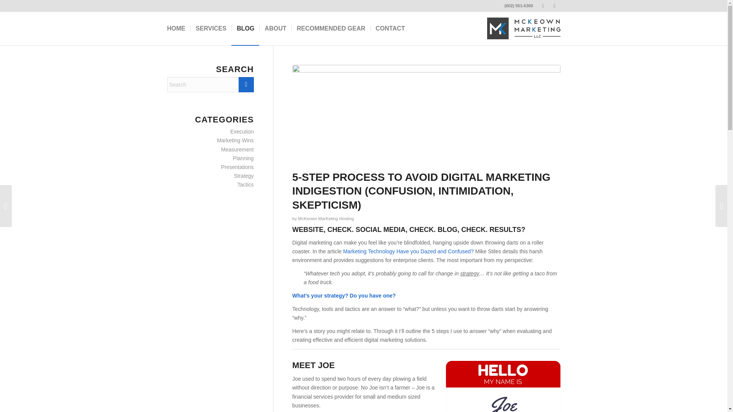  I want to click on Marketing Technology Have you Dazed and Confused?, so click(408, 251).